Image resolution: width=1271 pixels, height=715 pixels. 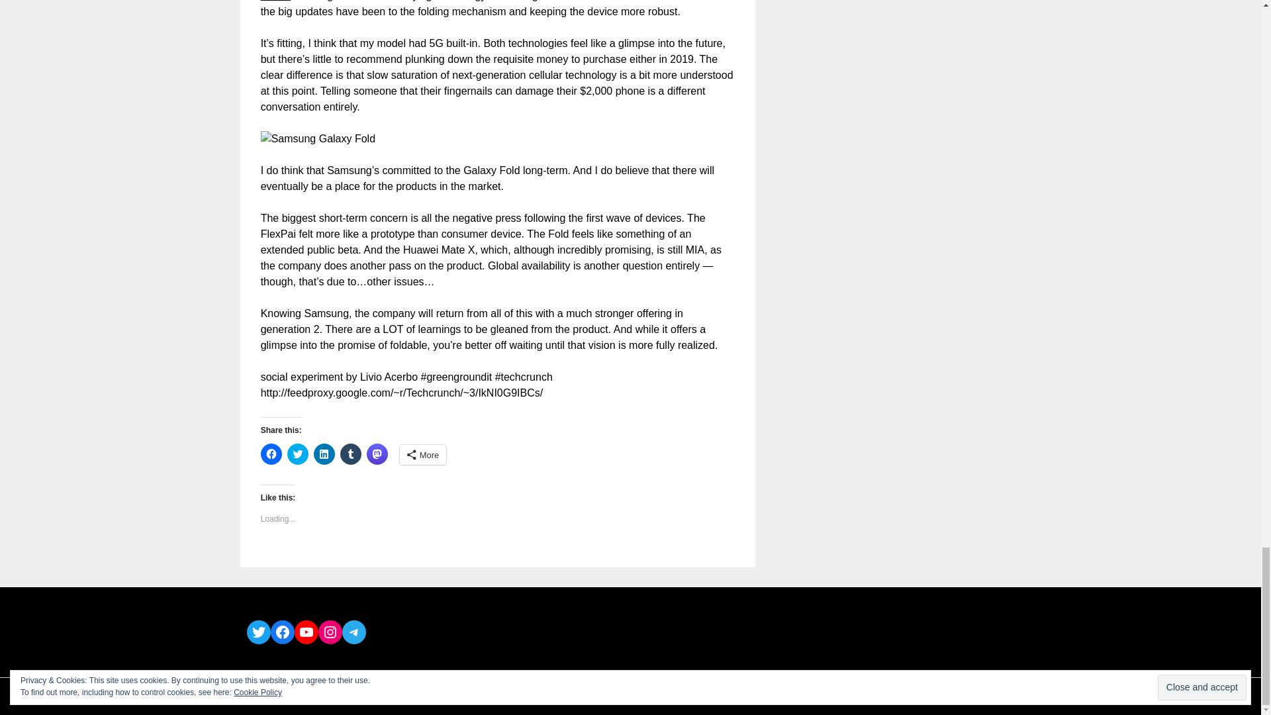 What do you see at coordinates (351, 454) in the screenshot?
I see `Click to share on Tumblr` at bounding box center [351, 454].